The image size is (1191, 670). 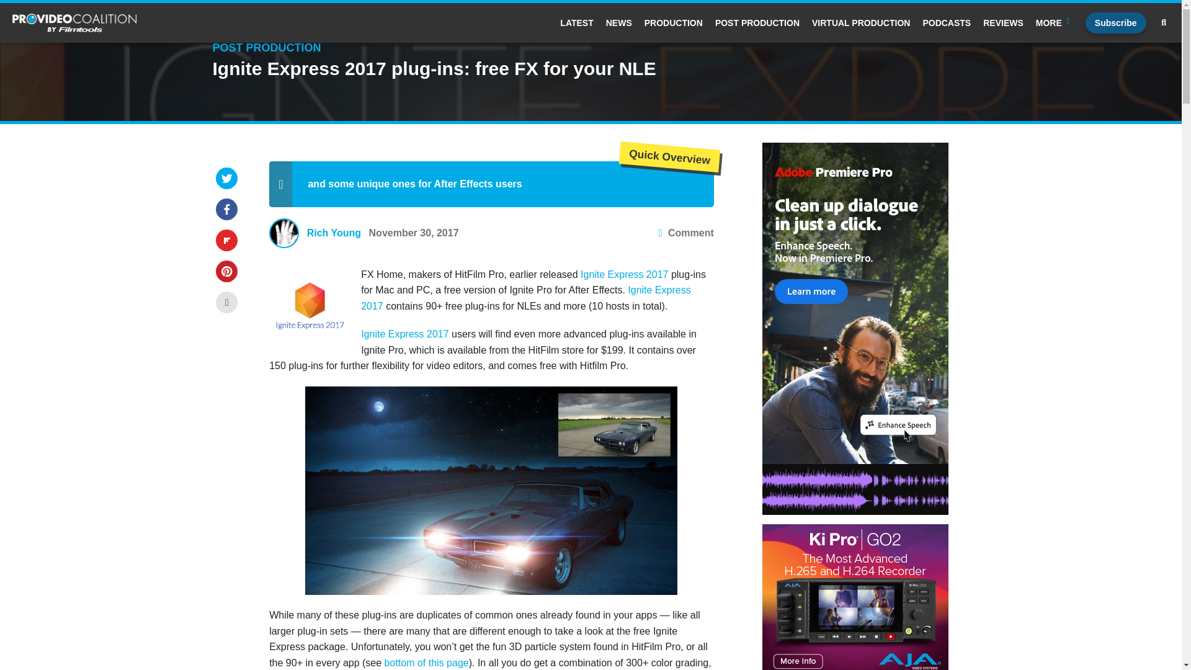 What do you see at coordinates (527, 225) in the screenshot?
I see `Search` at bounding box center [527, 225].